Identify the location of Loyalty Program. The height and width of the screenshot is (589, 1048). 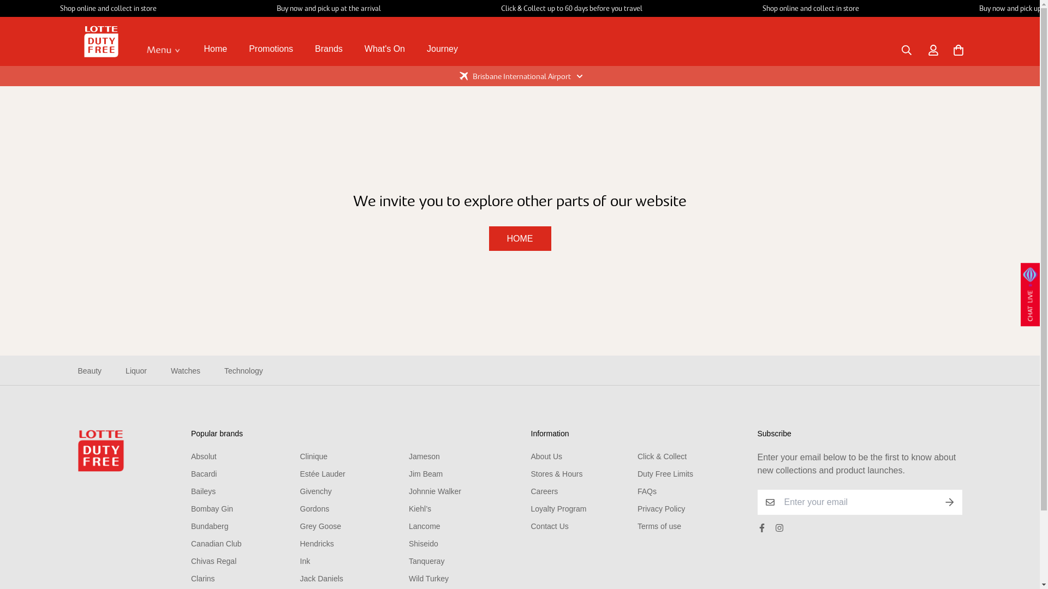
(558, 509).